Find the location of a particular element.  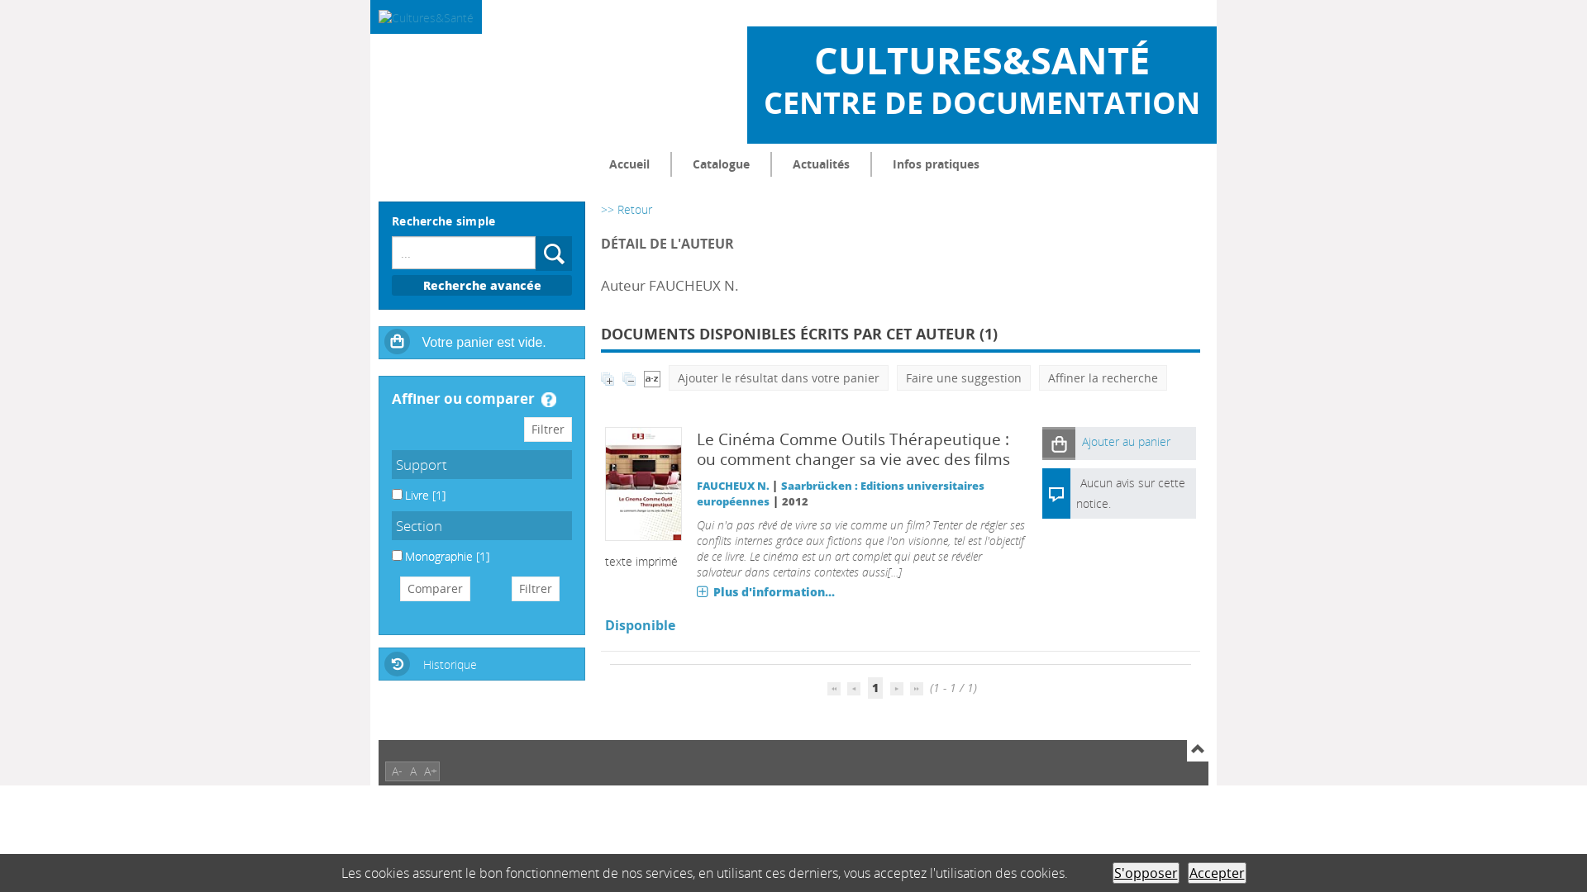

Filtrer is located at coordinates (536, 589).